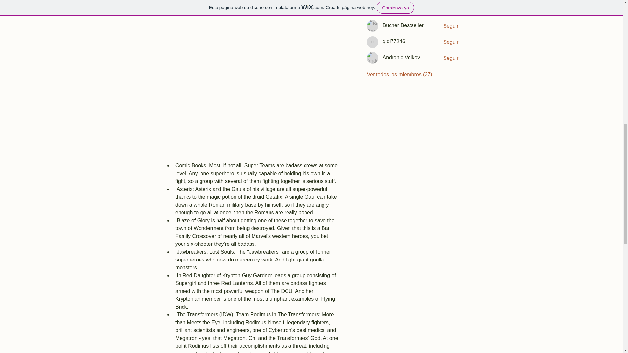  What do you see at coordinates (451, 58) in the screenshot?
I see `Seguir` at bounding box center [451, 58].